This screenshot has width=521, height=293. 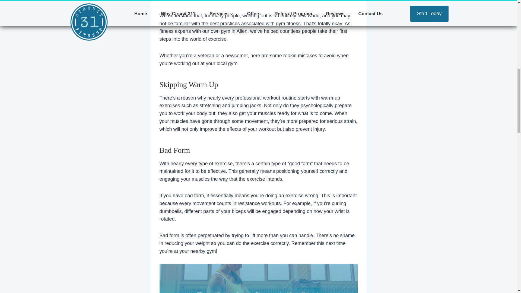 I want to click on Sign Up For A Free Trial, so click(x=258, y=278).